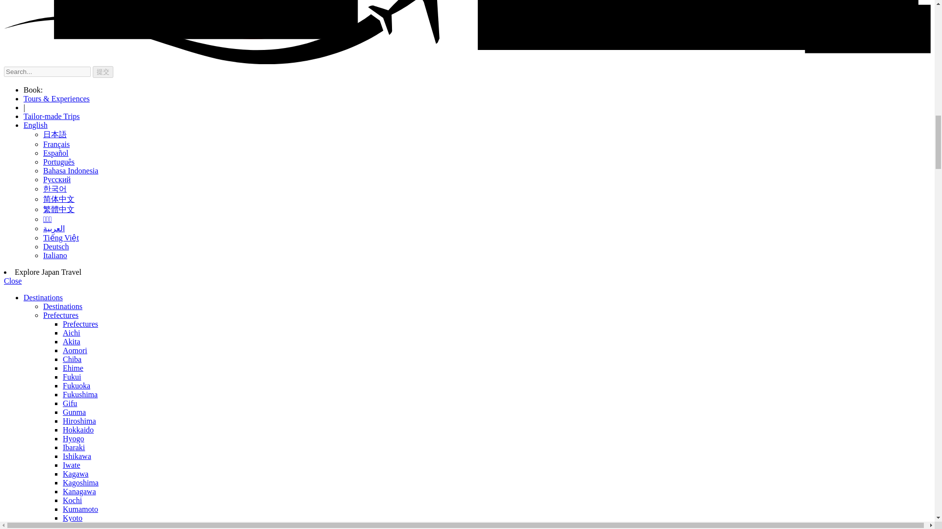  Describe the element at coordinates (74, 411) in the screenshot. I see `Gunma` at that location.